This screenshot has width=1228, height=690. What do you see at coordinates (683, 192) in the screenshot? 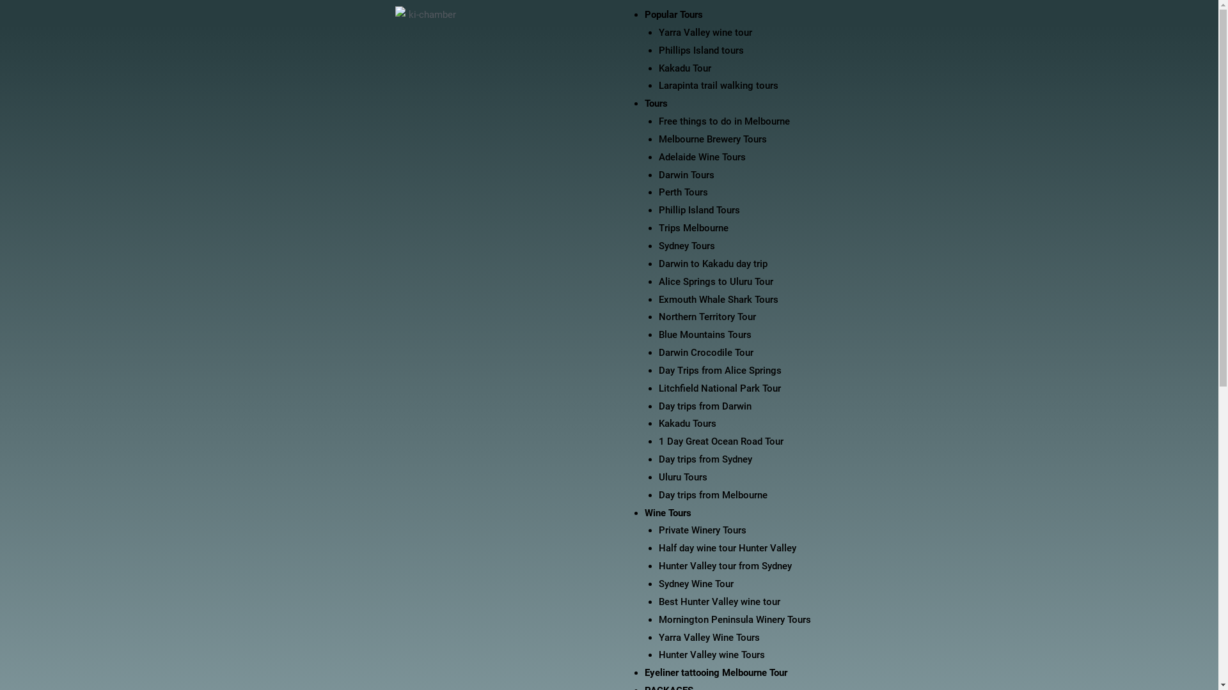
I see `Perth Tours` at bounding box center [683, 192].